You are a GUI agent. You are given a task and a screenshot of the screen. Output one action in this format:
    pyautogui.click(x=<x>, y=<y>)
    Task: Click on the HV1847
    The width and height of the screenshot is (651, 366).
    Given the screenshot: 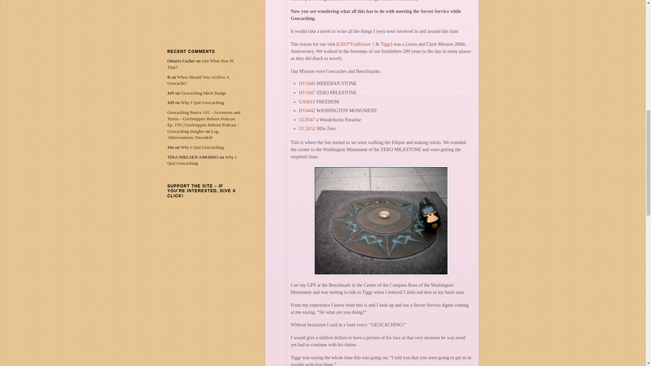 What is the action you would take?
    pyautogui.click(x=307, y=92)
    